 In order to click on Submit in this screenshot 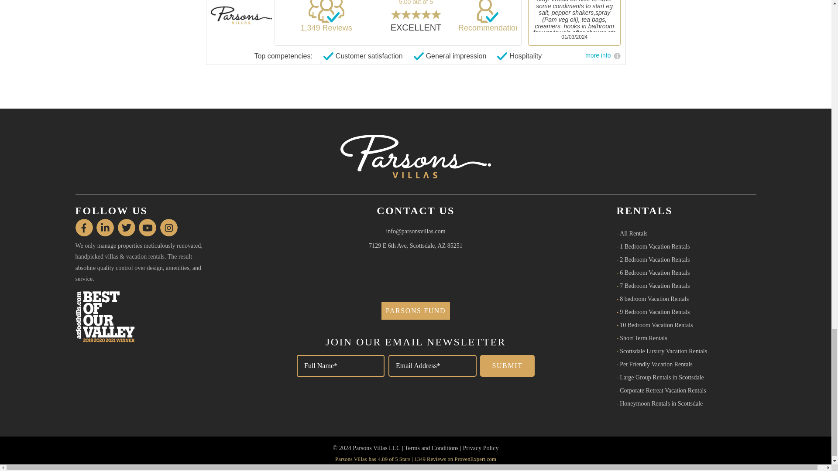, I will do `click(507, 366)`.